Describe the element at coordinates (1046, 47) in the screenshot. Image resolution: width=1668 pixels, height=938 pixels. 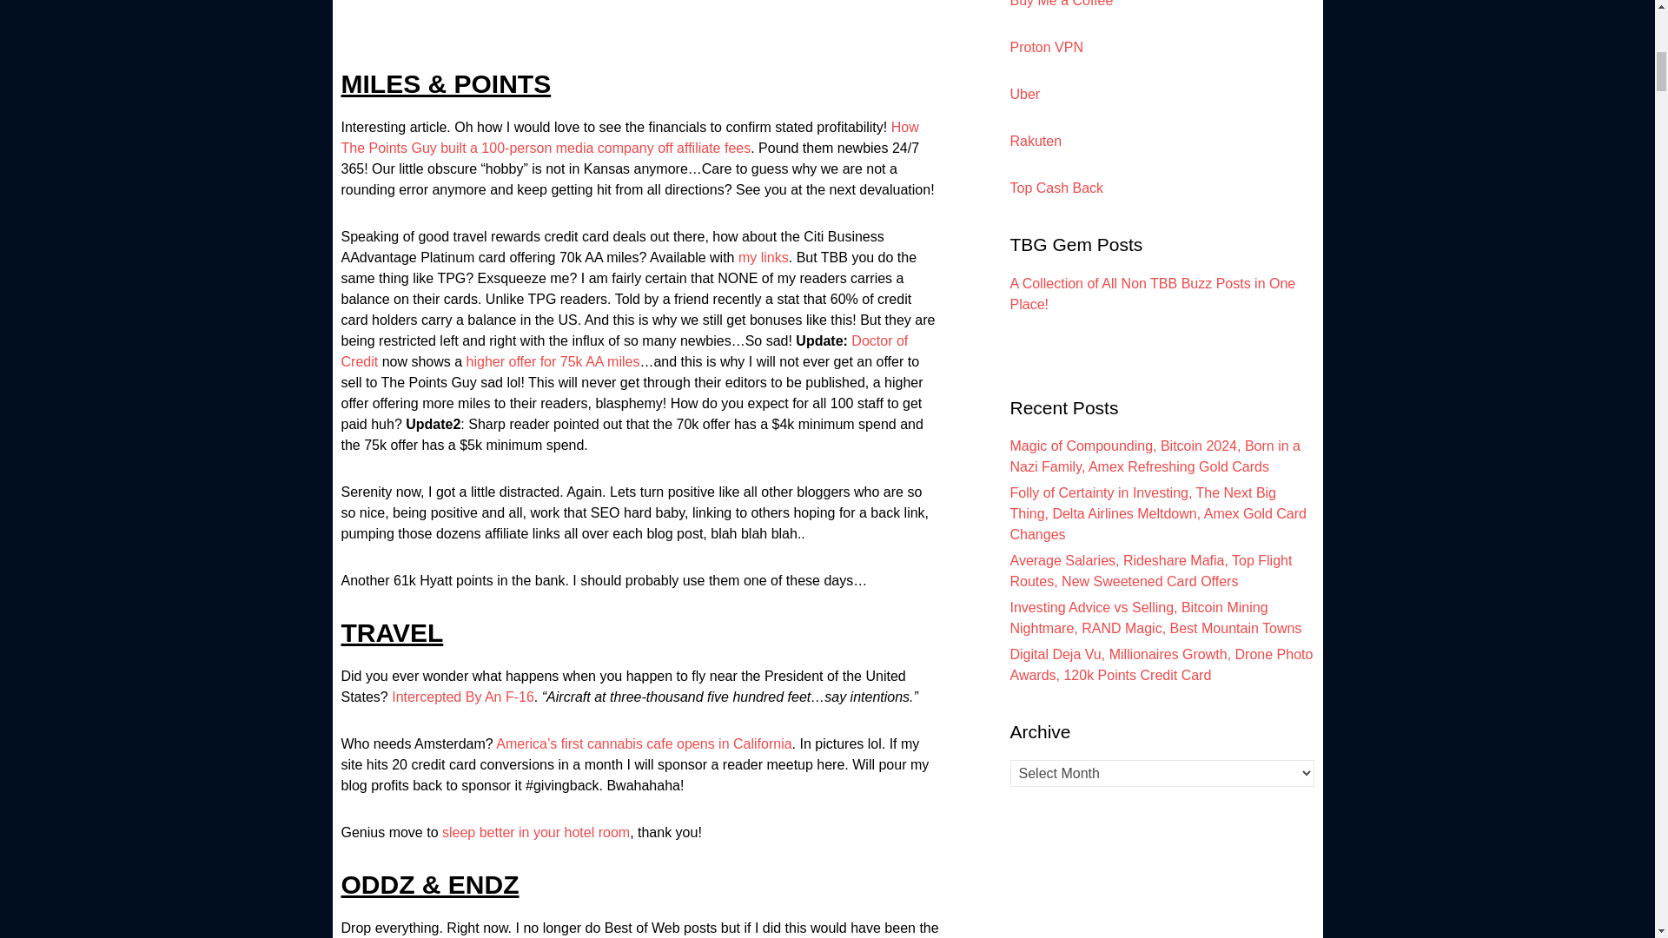
I see `Proton VPN TBB ` at that location.